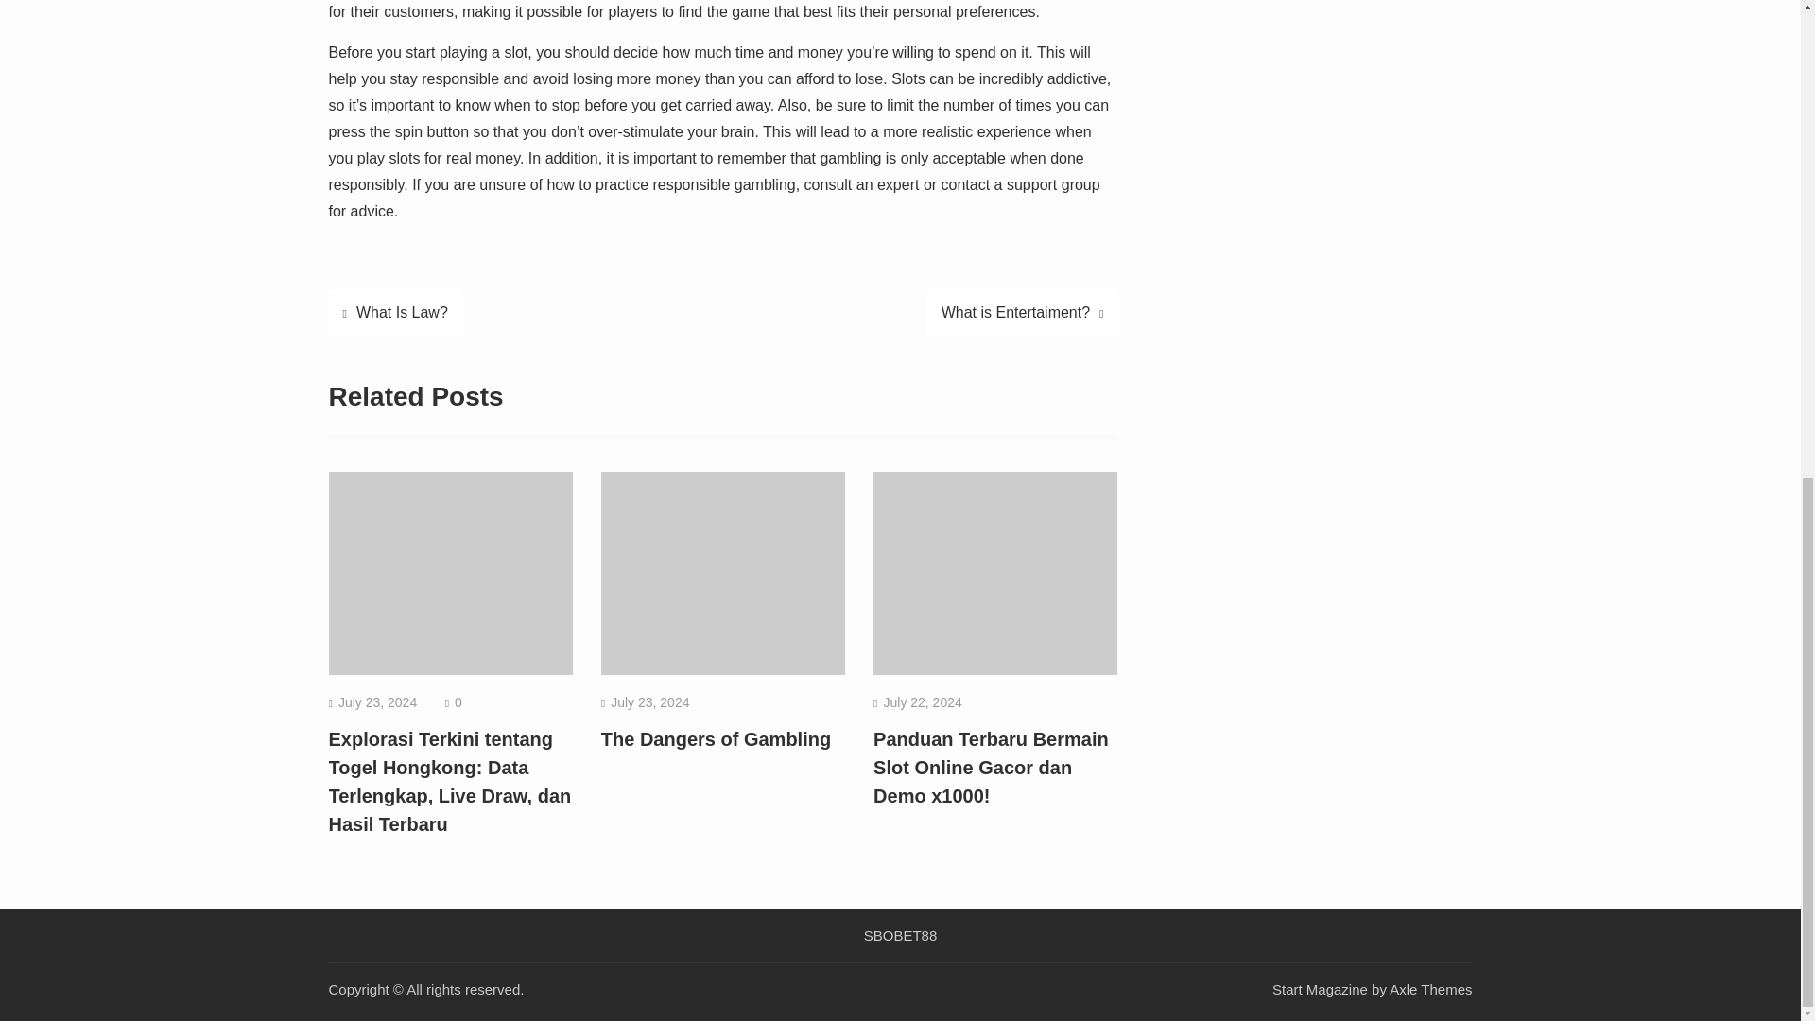 This screenshot has width=1815, height=1021. I want to click on Axle Themes, so click(1431, 989).